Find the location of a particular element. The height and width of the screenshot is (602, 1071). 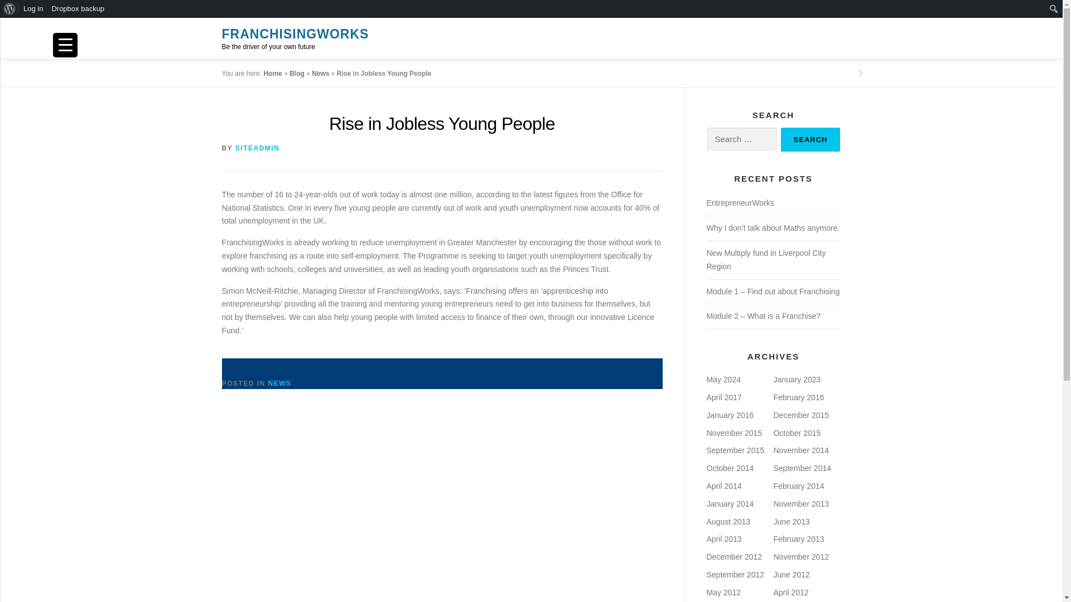

SITEADMIN is located at coordinates (258, 148).